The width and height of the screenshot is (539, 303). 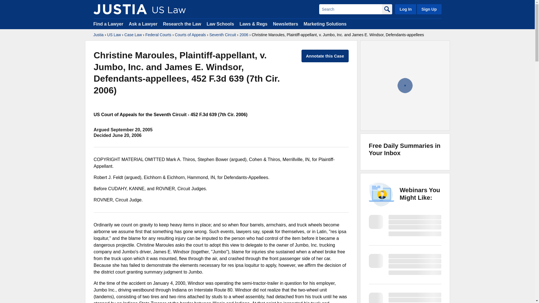 I want to click on Marketing Solutions, so click(x=325, y=24).